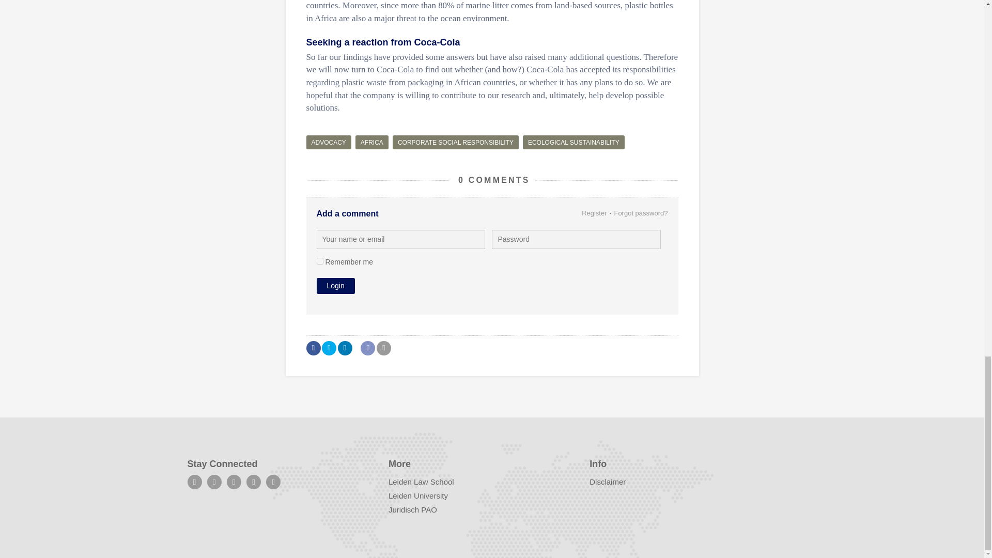  Describe the element at coordinates (319, 260) in the screenshot. I see `1` at that location.